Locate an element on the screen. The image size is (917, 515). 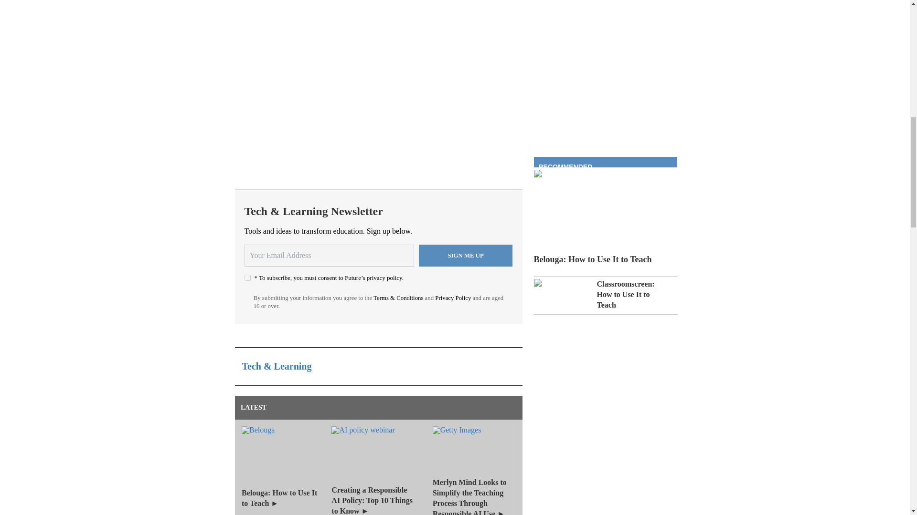
Privacy Policy is located at coordinates (453, 298).